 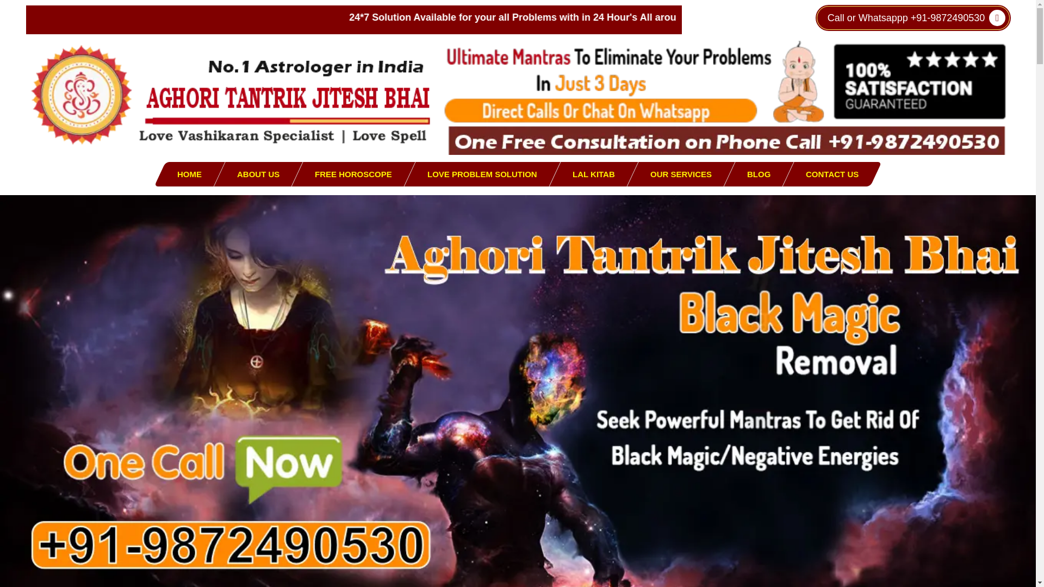 What do you see at coordinates (231, 95) in the screenshot?
I see `Aghori Tantrik Jitesh Bhai` at bounding box center [231, 95].